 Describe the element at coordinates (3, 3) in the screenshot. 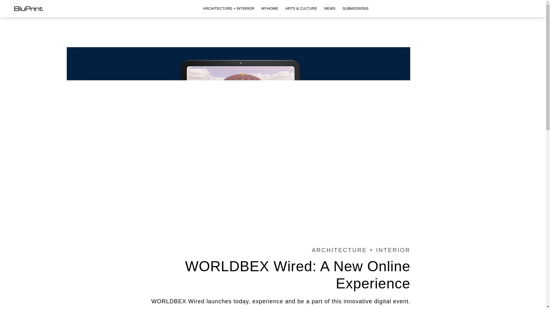

I see `Search` at that location.